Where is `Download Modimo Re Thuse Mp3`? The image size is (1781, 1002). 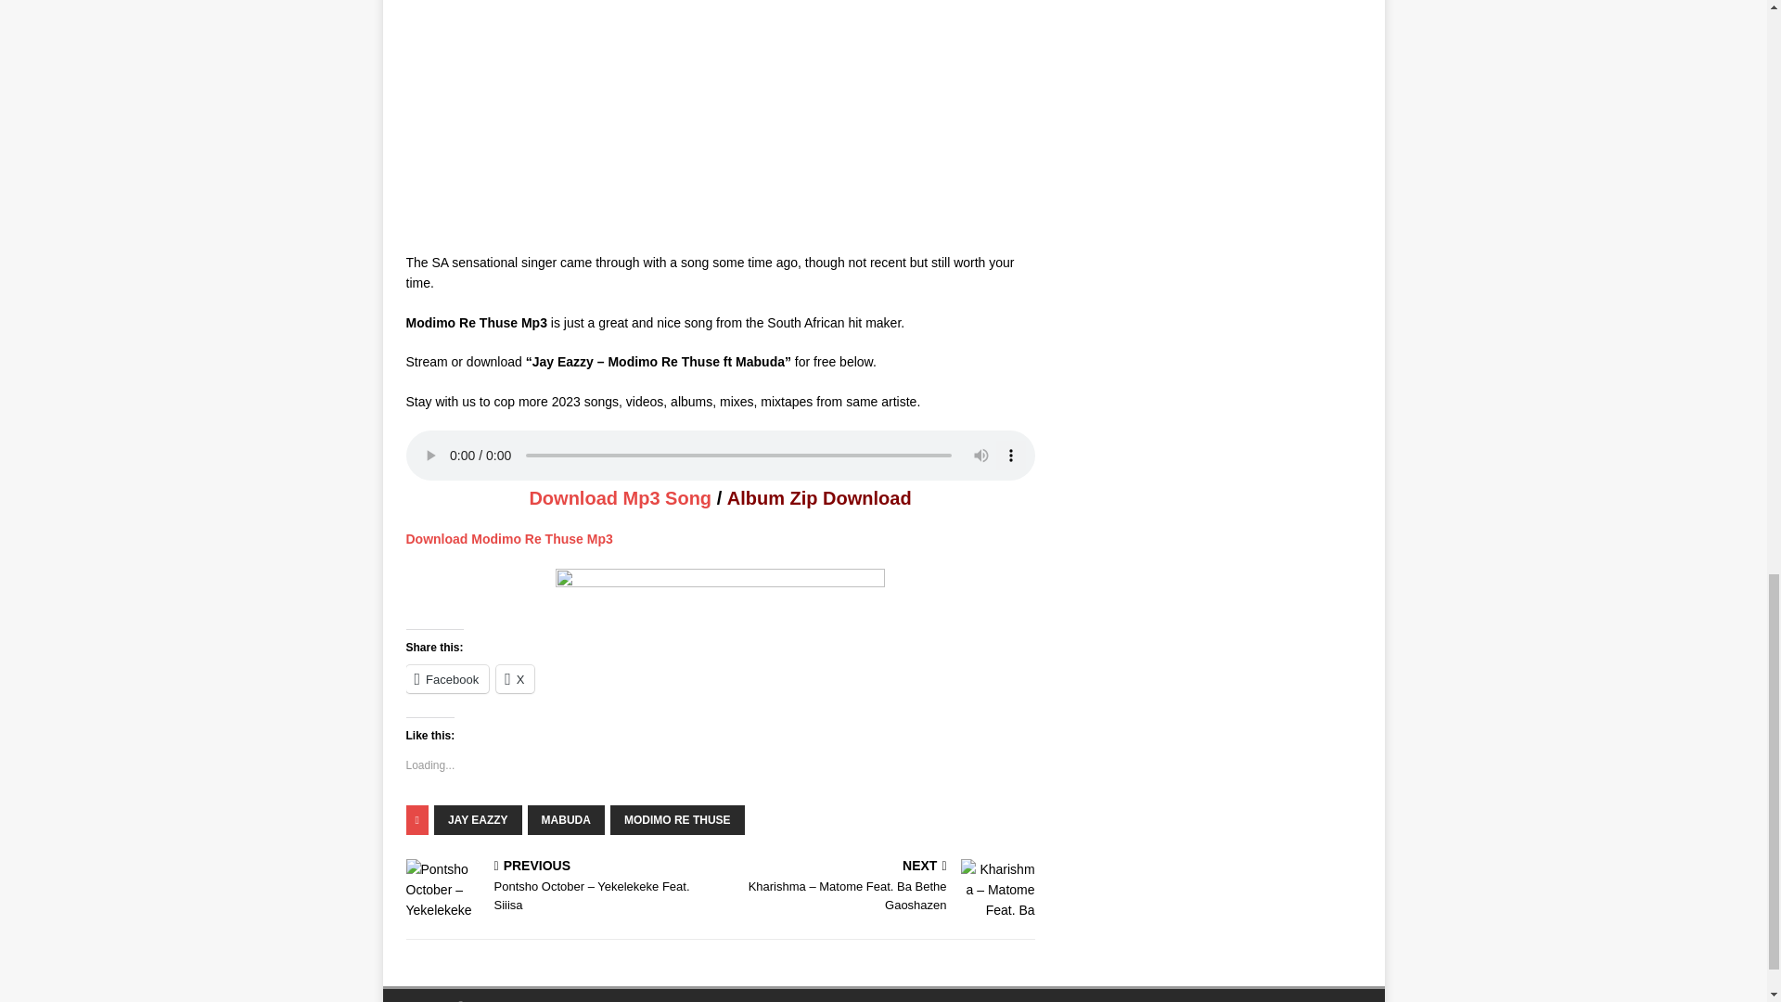 Download Modimo Re Thuse Mp3 is located at coordinates (508, 538).